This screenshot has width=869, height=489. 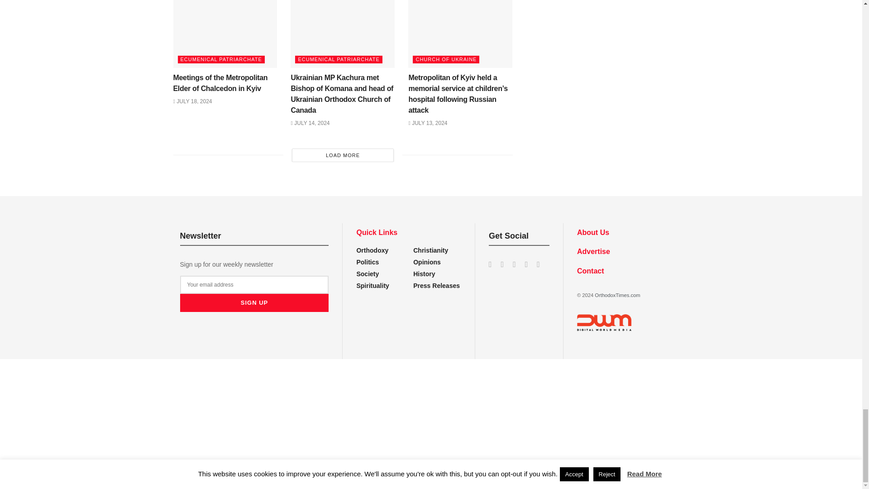 I want to click on You can add some category description here., so click(x=436, y=286).